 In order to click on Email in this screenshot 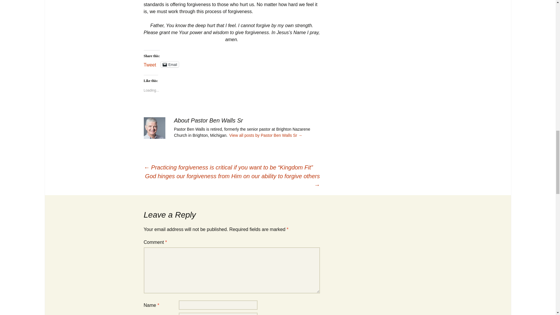, I will do `click(170, 64)`.